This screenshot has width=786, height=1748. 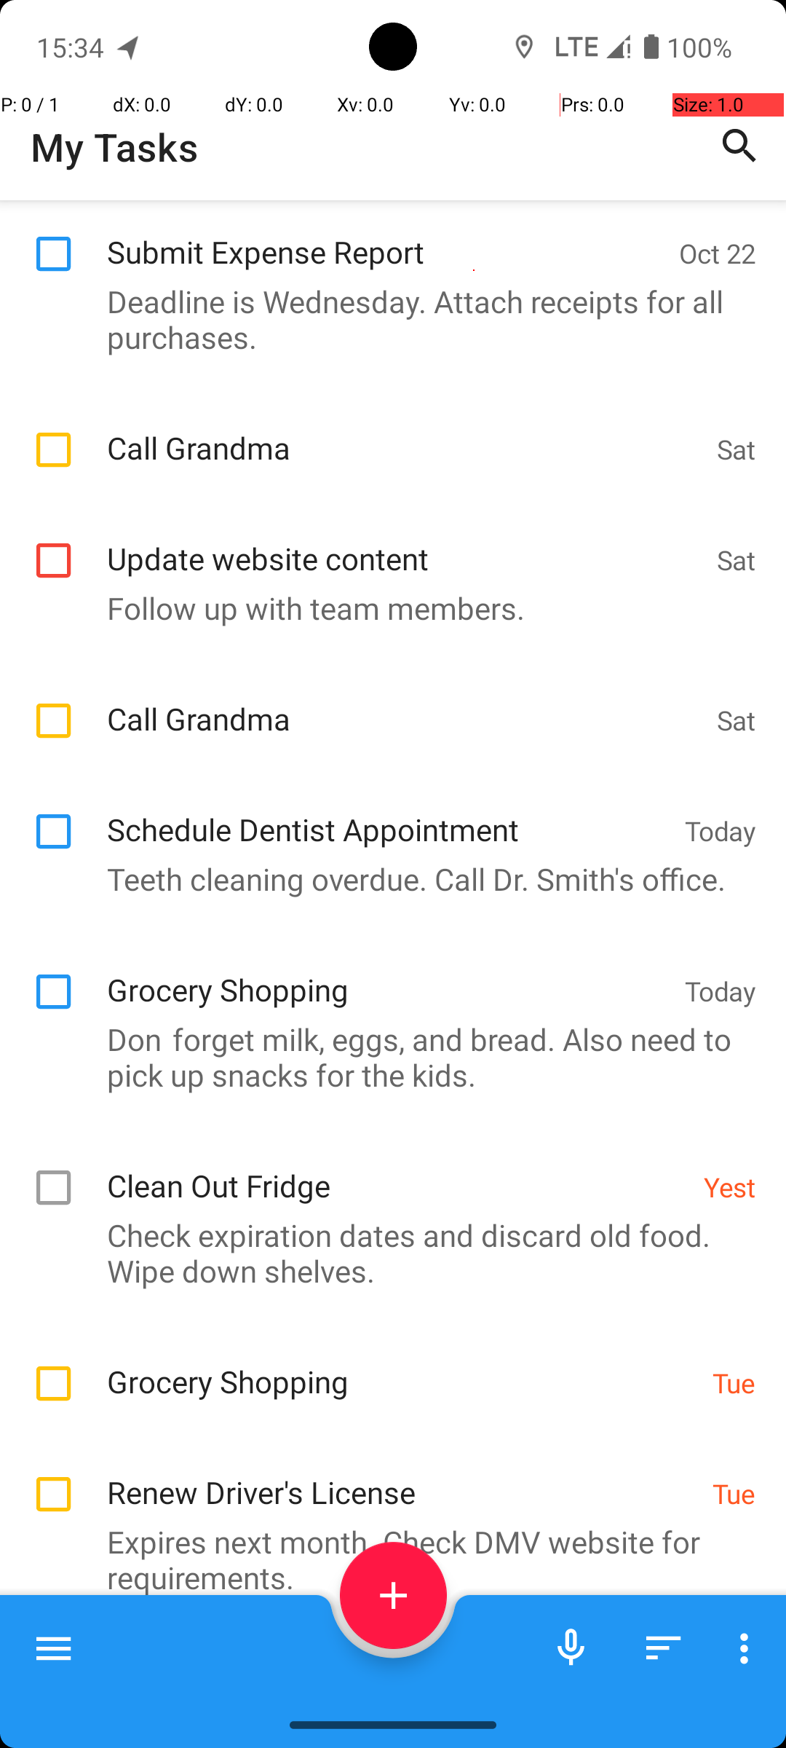 I want to click on Deadline is Wednesday. Attach receipts for all purchases., so click(x=386, y=319).